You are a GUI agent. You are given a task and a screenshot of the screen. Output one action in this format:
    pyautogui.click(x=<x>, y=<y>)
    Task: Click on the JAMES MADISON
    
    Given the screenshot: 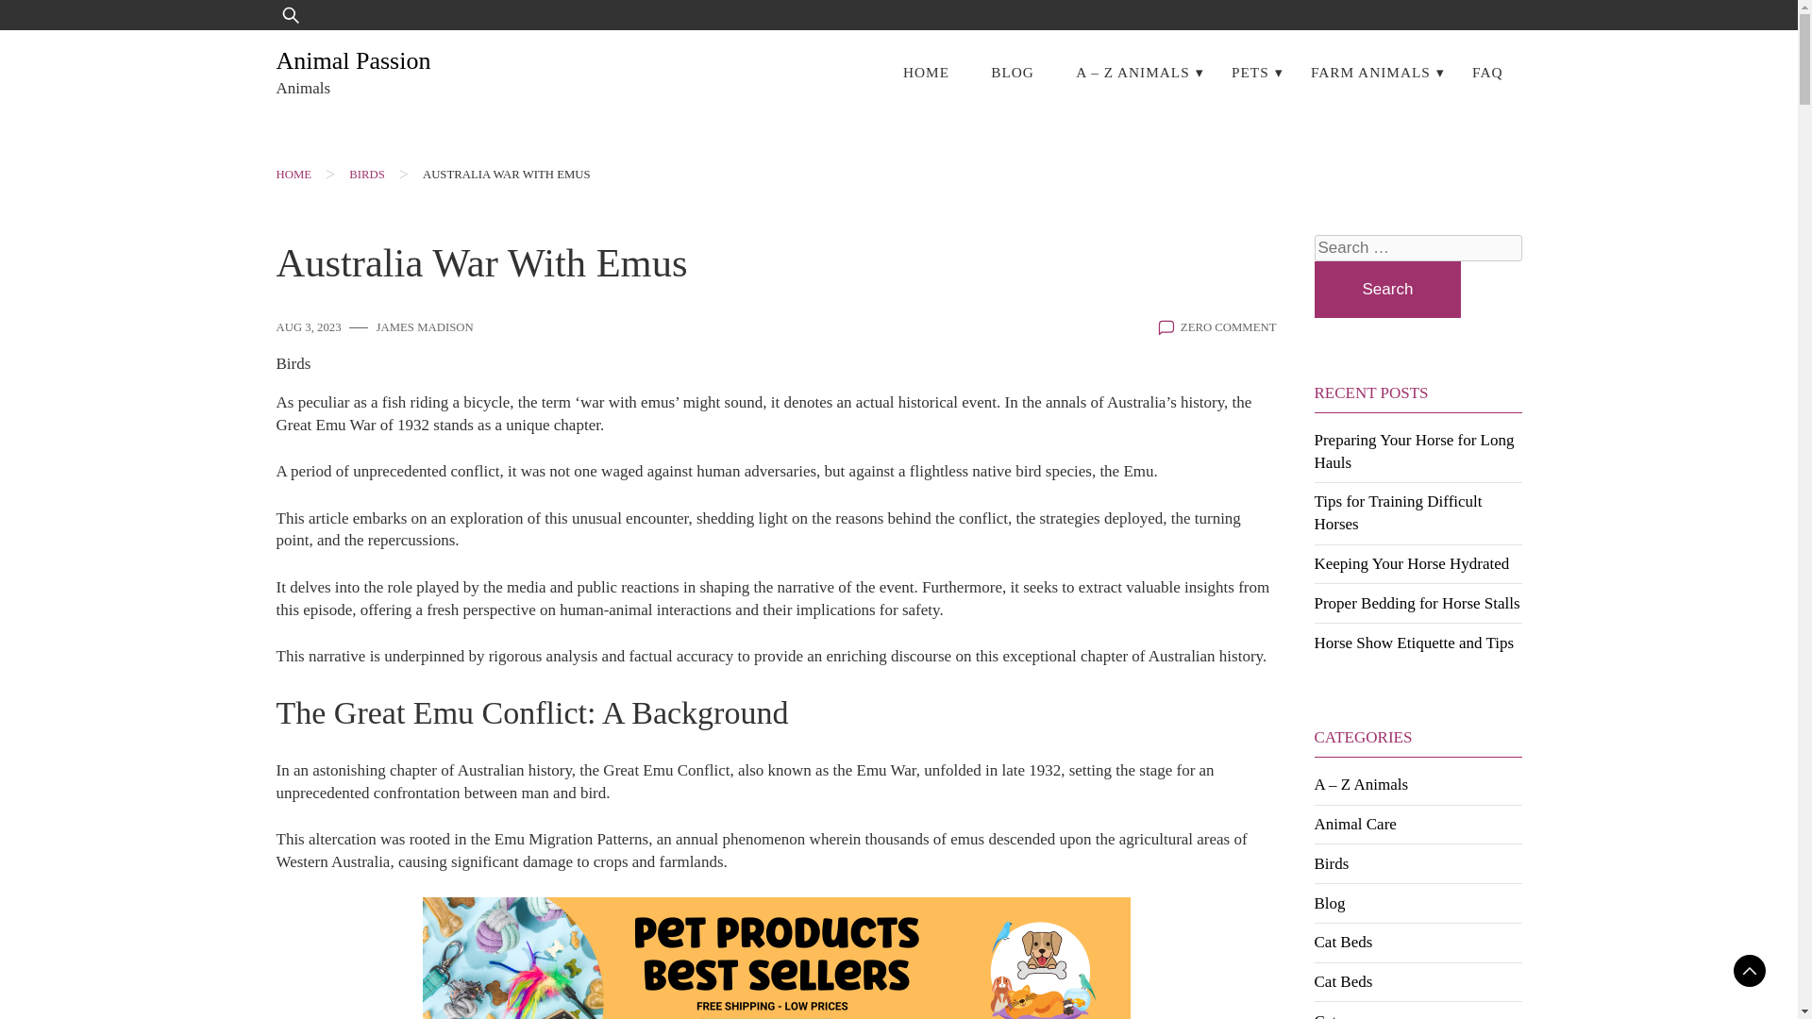 What is the action you would take?
    pyautogui.click(x=425, y=328)
    